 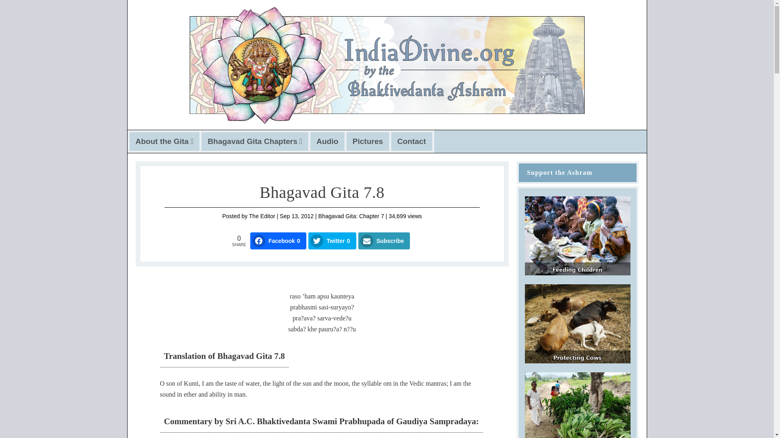 I want to click on Contact, so click(x=411, y=142).